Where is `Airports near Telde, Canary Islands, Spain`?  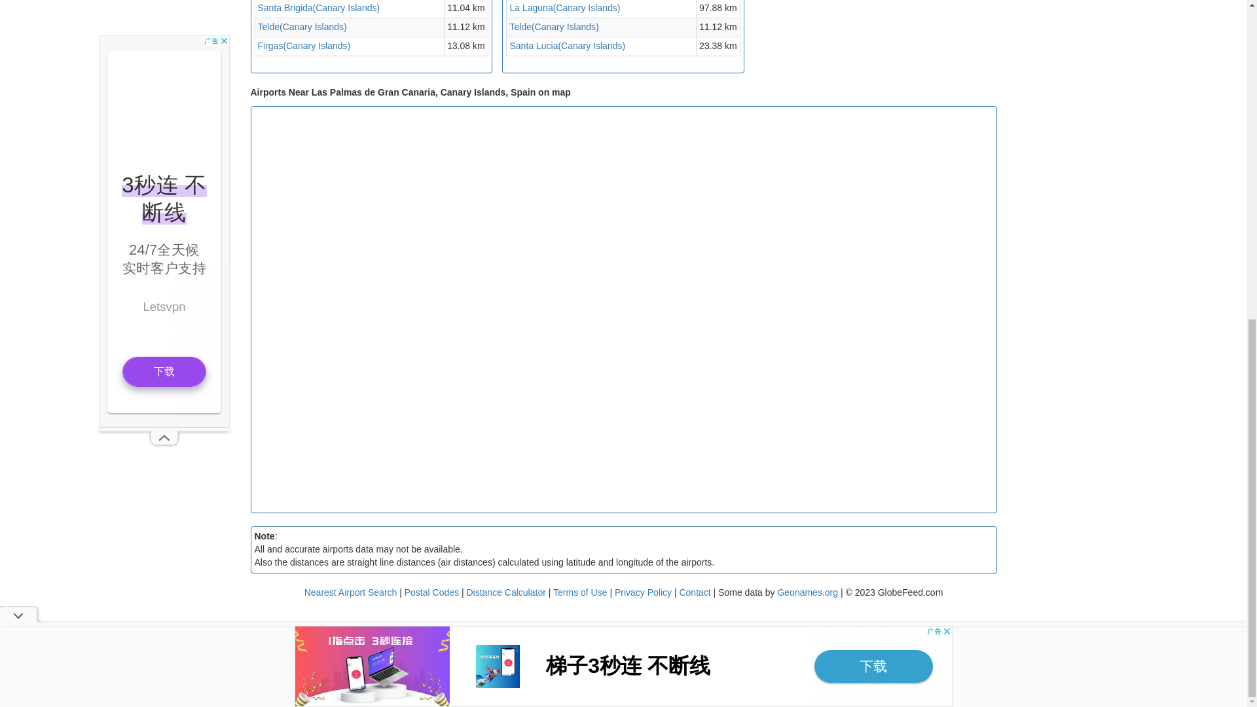 Airports near Telde, Canary Islands, Spain is located at coordinates (553, 26).